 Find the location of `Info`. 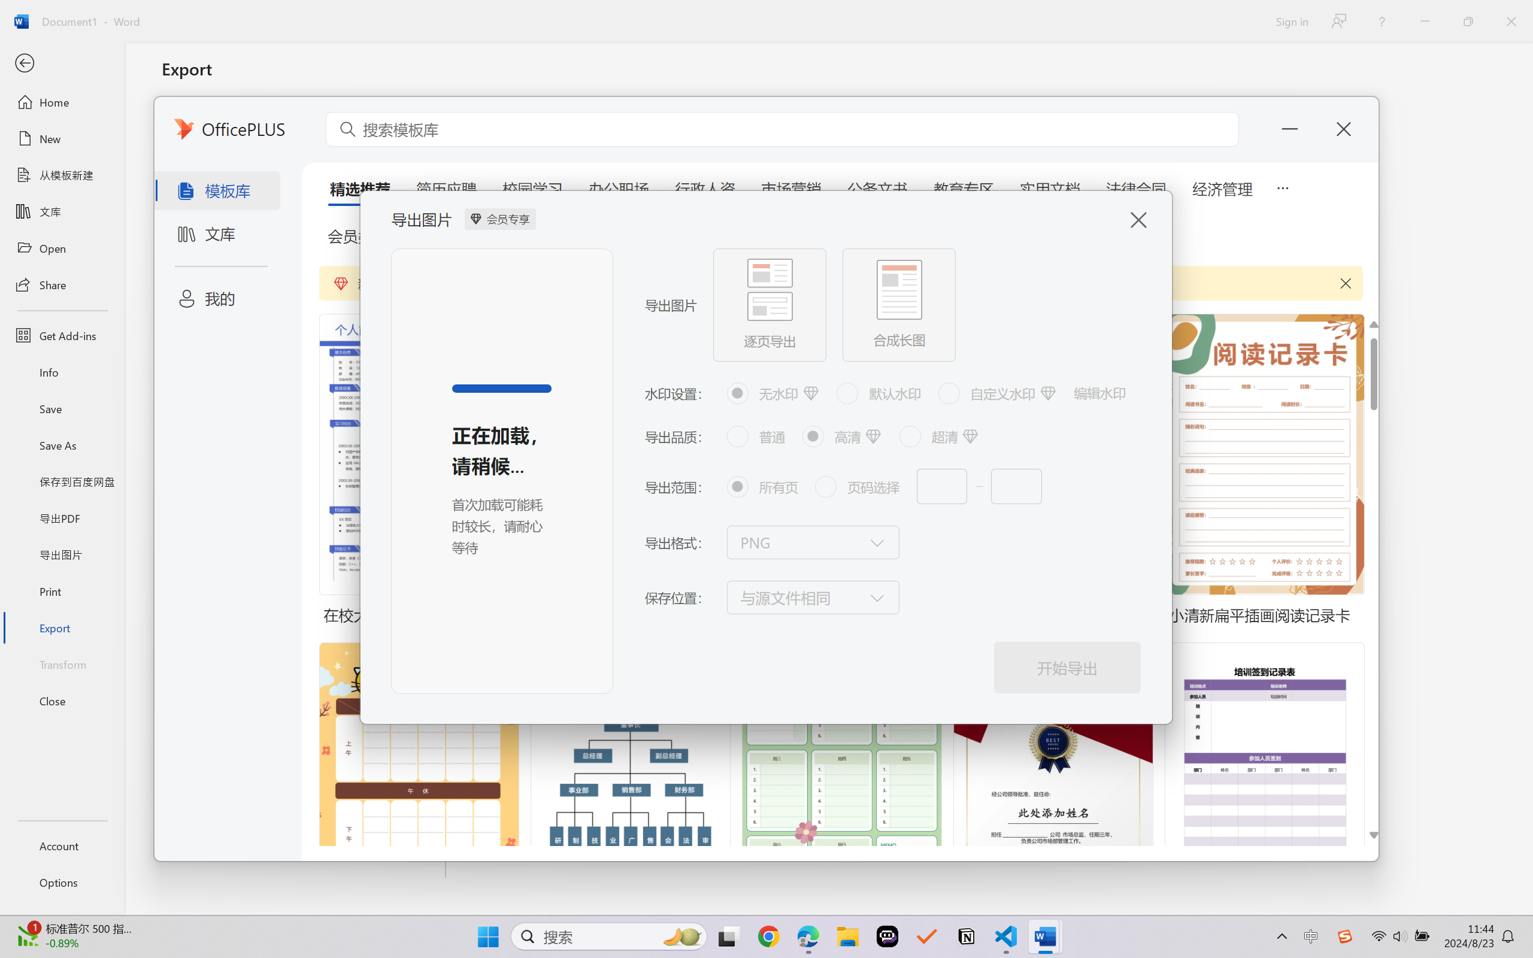

Info is located at coordinates (62, 372).